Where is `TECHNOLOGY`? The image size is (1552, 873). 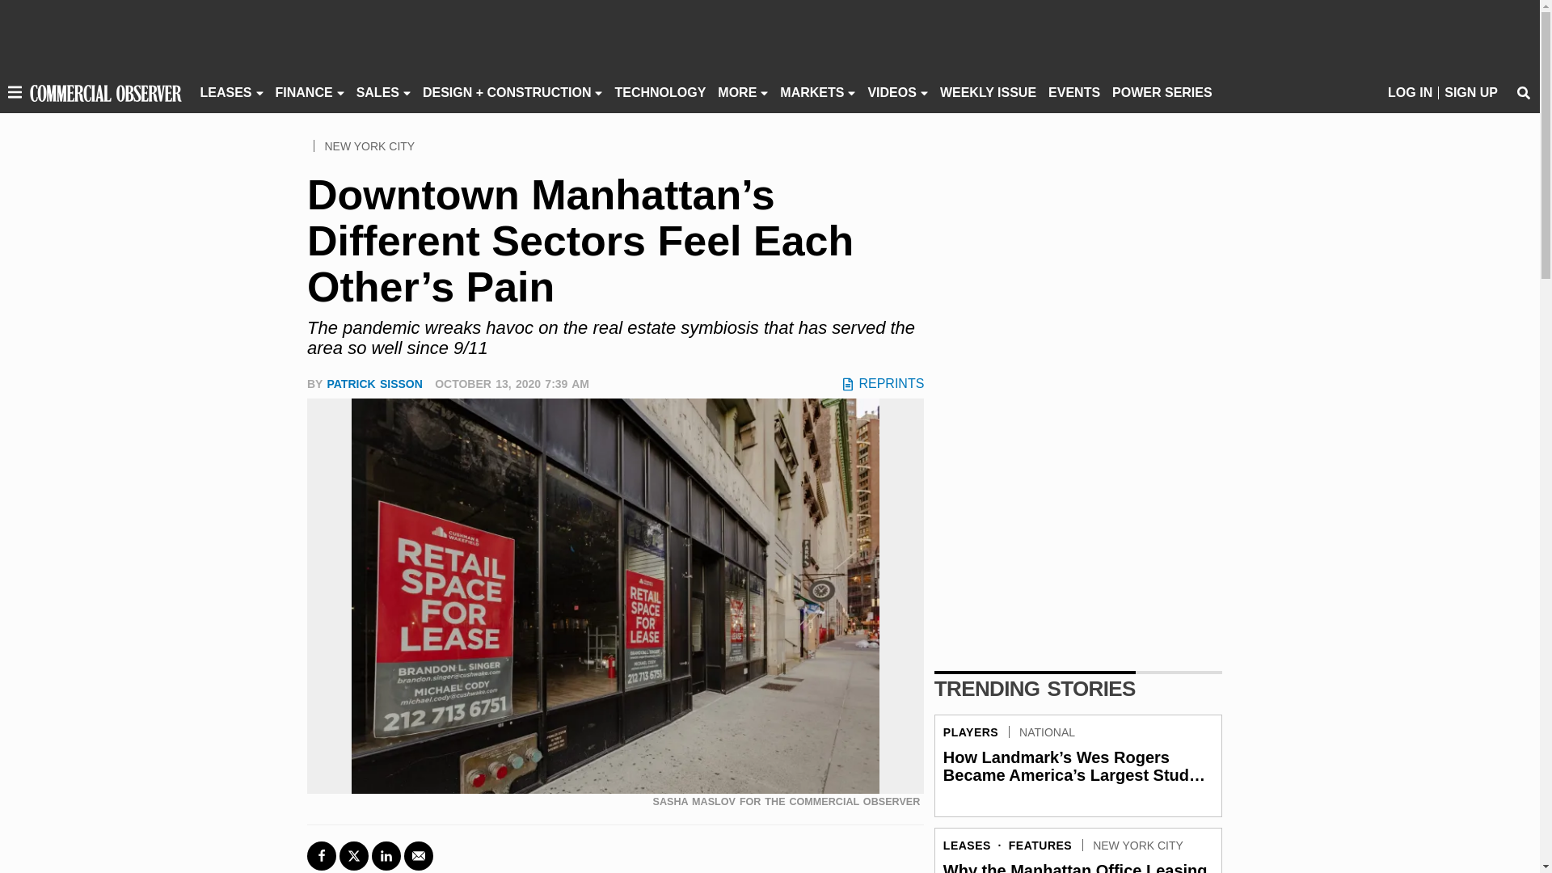
TECHNOLOGY is located at coordinates (660, 92).